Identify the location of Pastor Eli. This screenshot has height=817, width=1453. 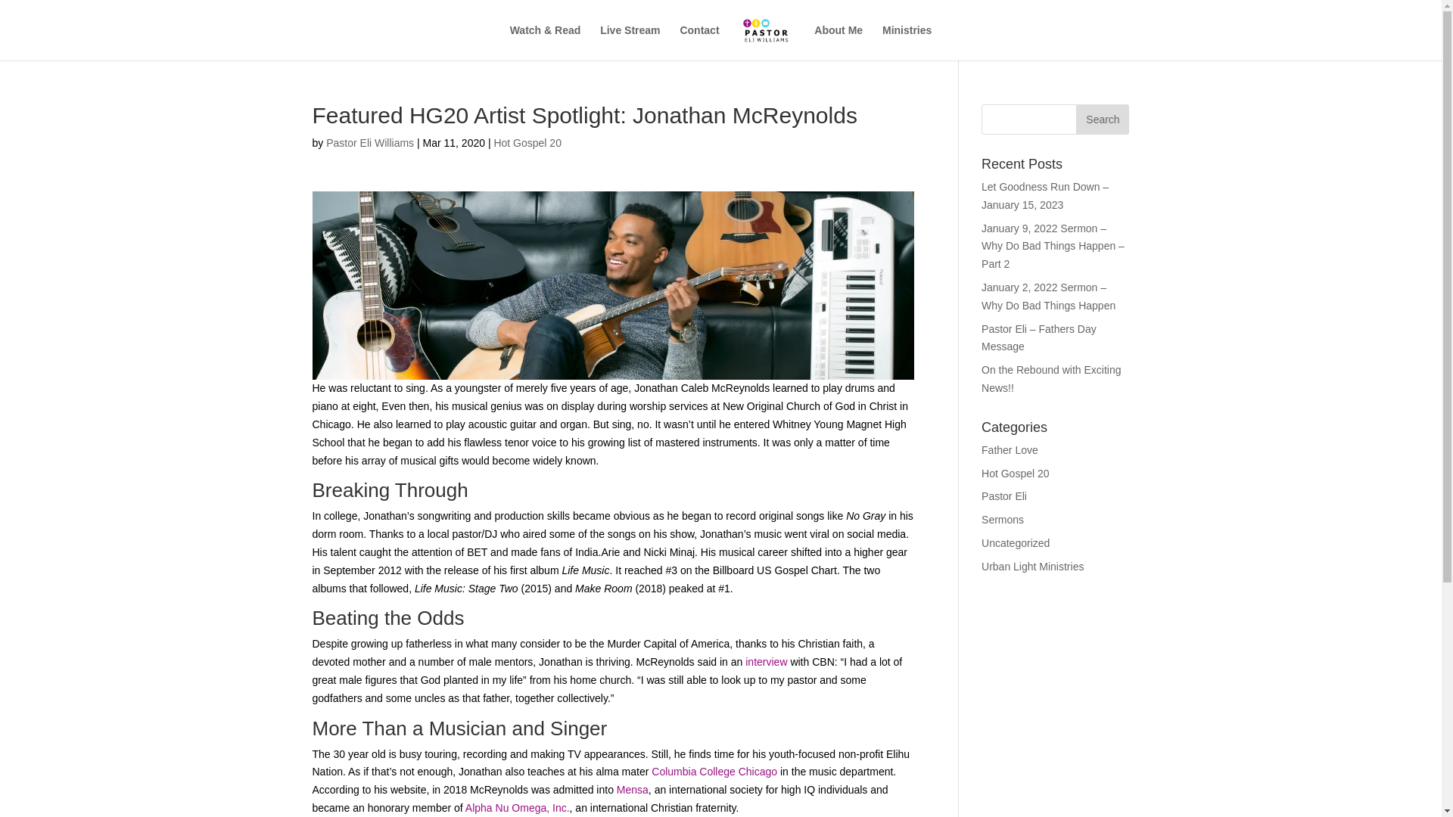
(1004, 496).